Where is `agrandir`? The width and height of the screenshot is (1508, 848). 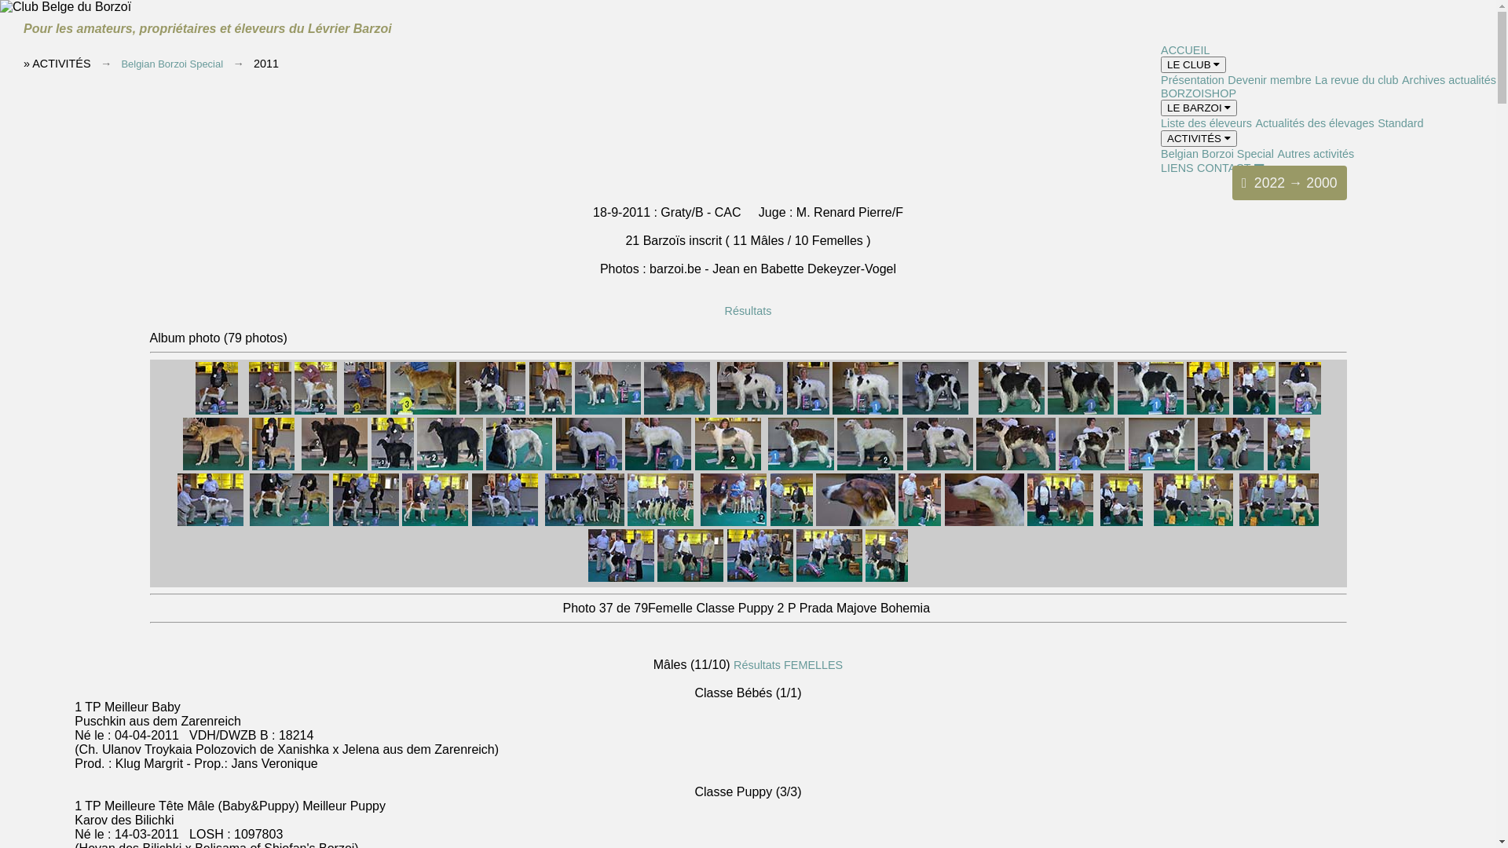
agrandir is located at coordinates (935, 411).